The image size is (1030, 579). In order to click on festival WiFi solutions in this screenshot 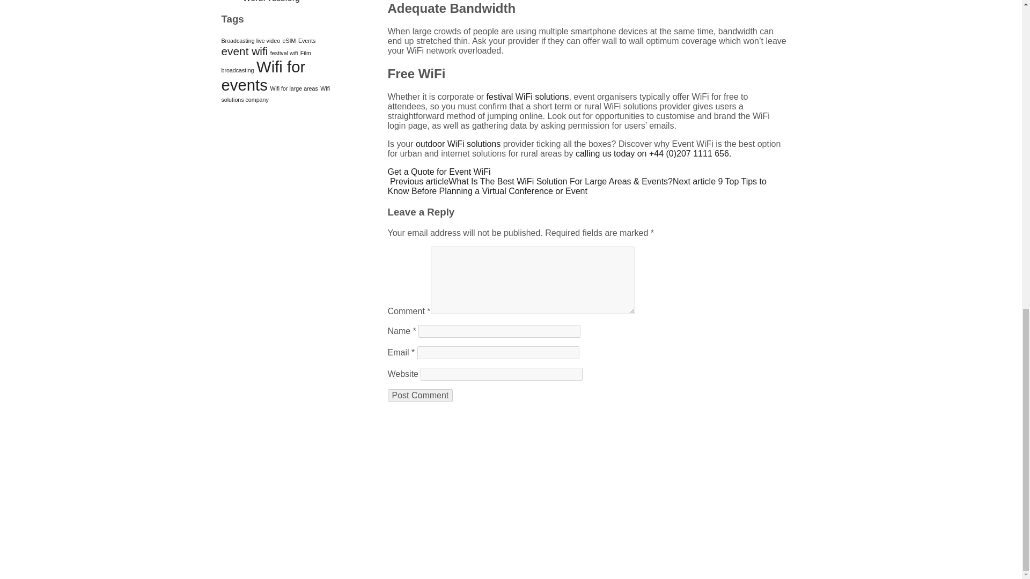, I will do `click(528, 96)`.